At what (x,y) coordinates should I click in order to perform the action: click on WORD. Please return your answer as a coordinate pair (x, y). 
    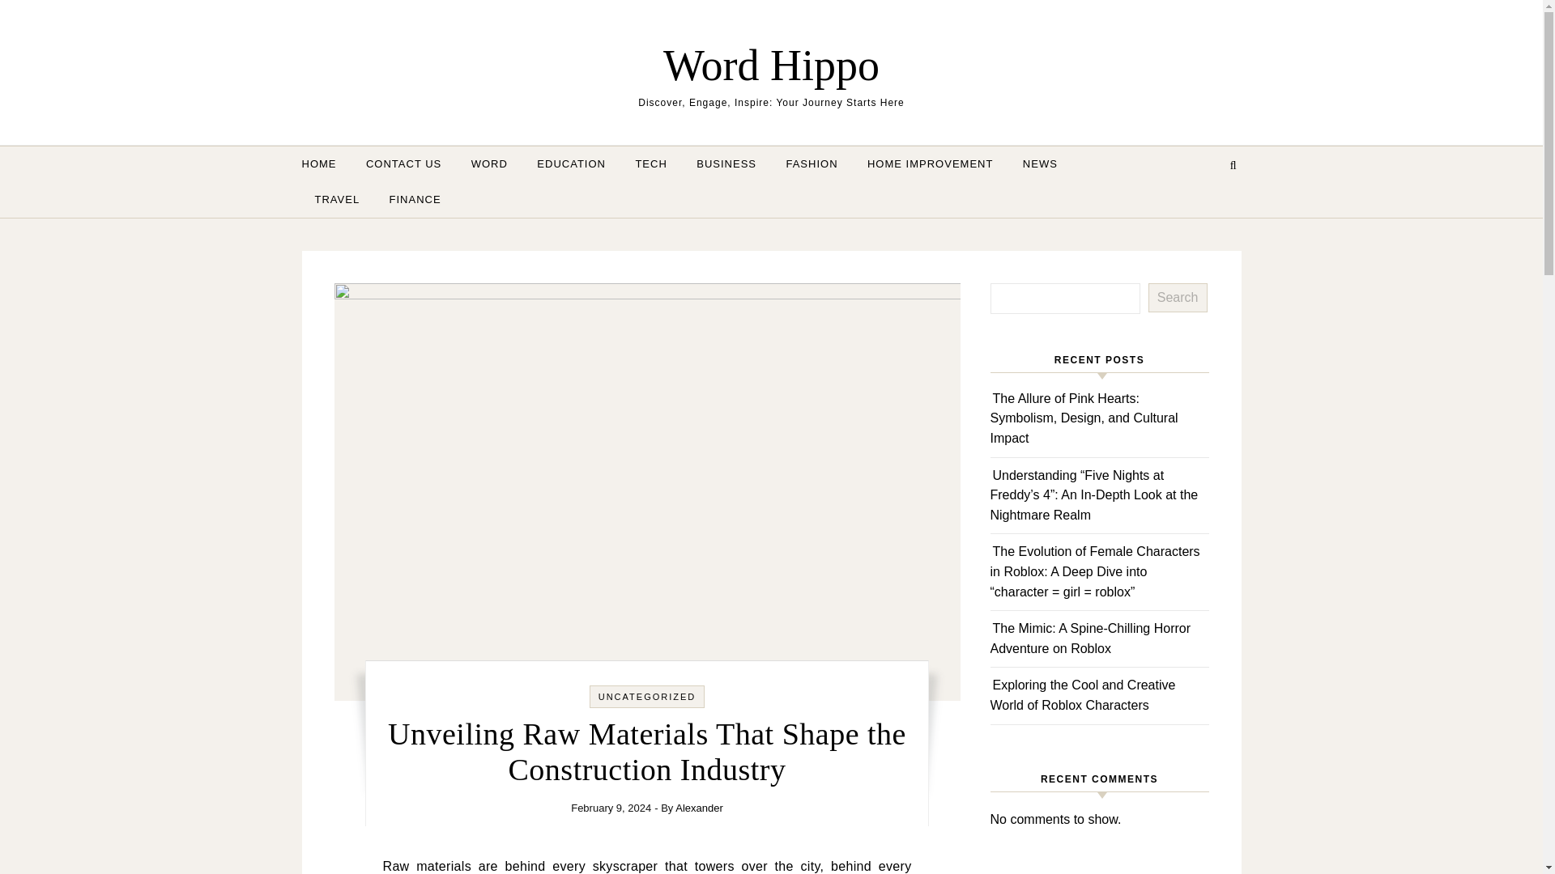
    Looking at the image, I should click on (489, 163).